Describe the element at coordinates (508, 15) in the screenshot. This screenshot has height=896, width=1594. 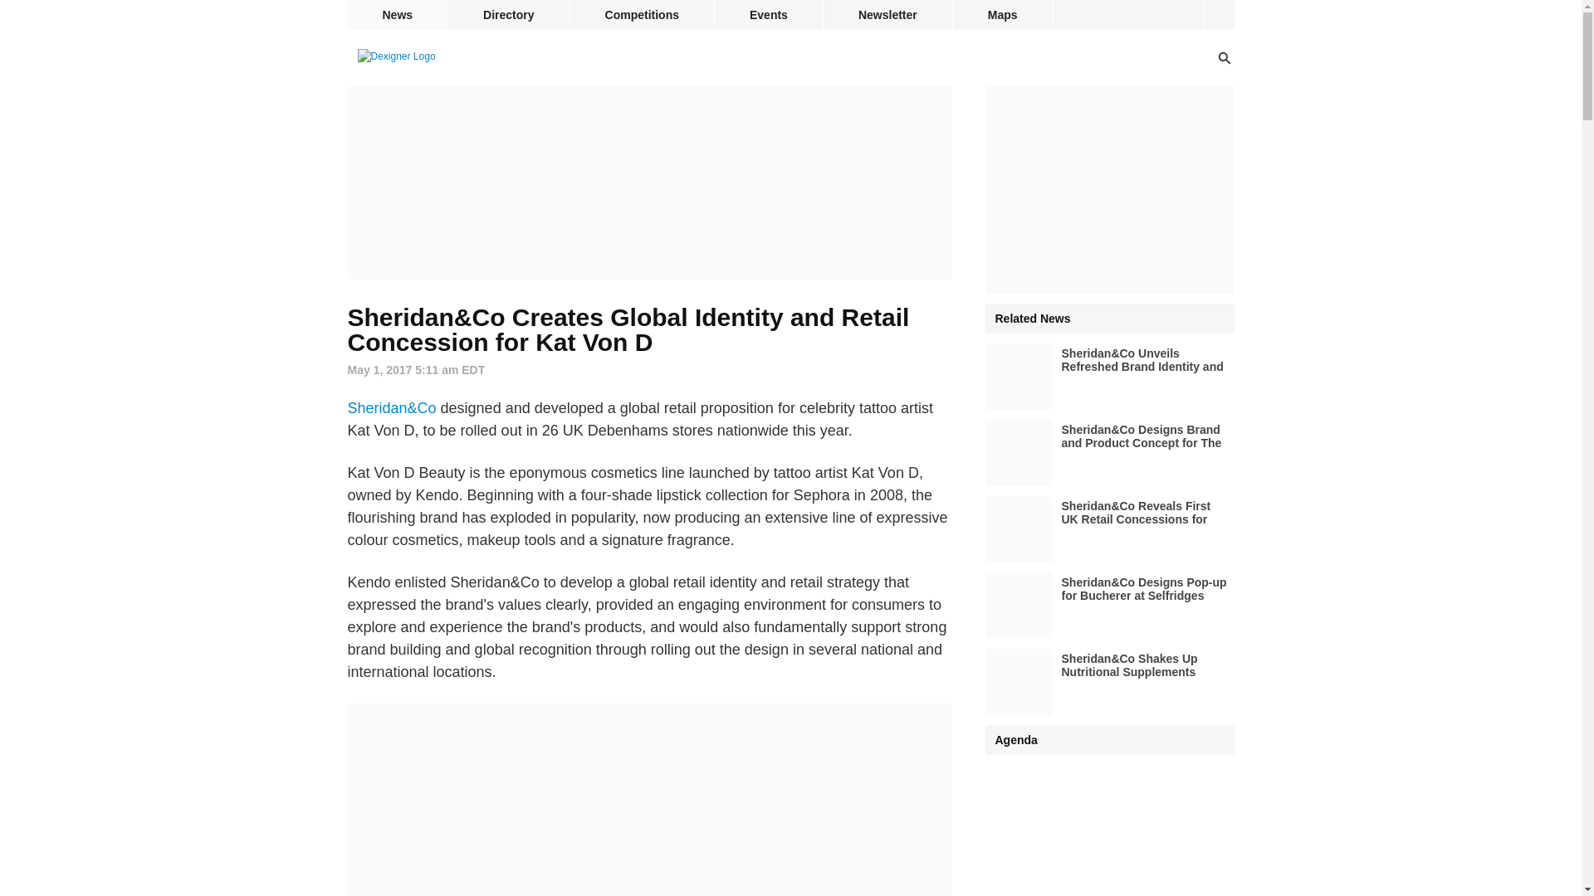
I see `Directory` at that location.